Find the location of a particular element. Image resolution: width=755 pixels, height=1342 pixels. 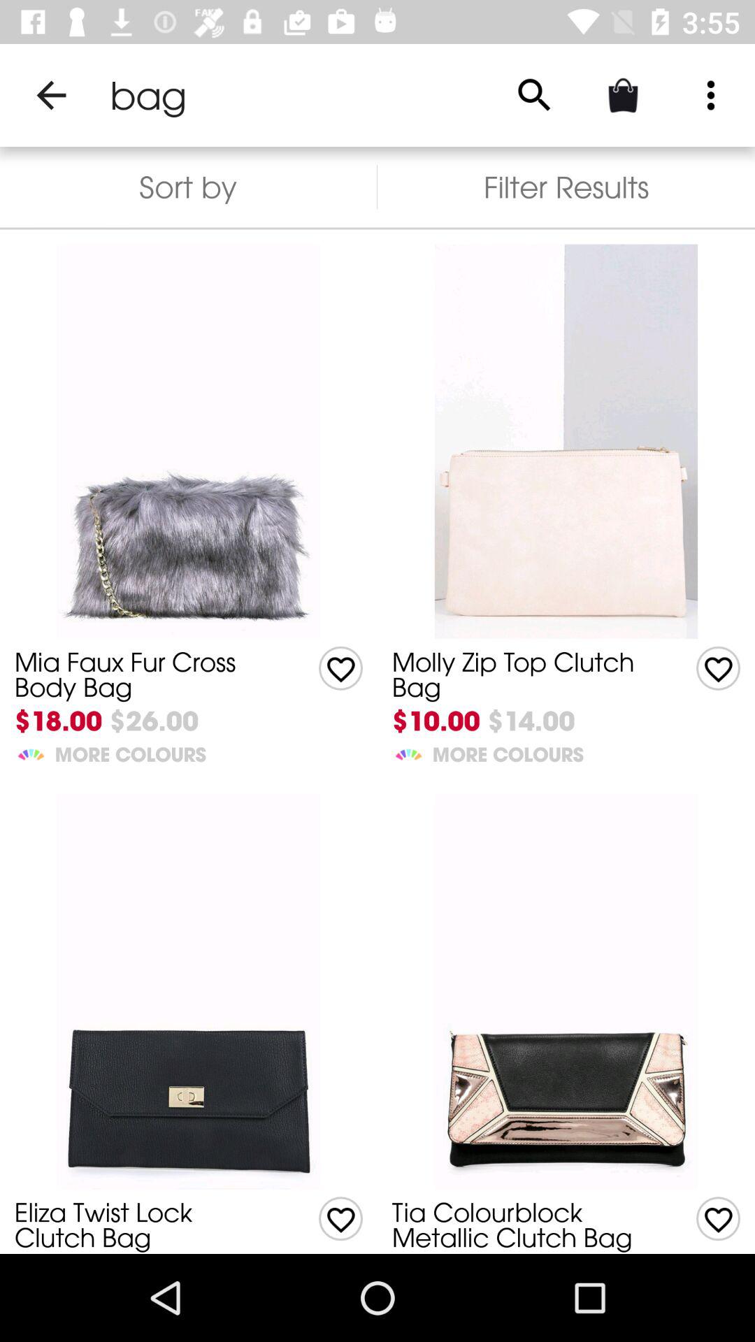

like it is located at coordinates (719, 668).